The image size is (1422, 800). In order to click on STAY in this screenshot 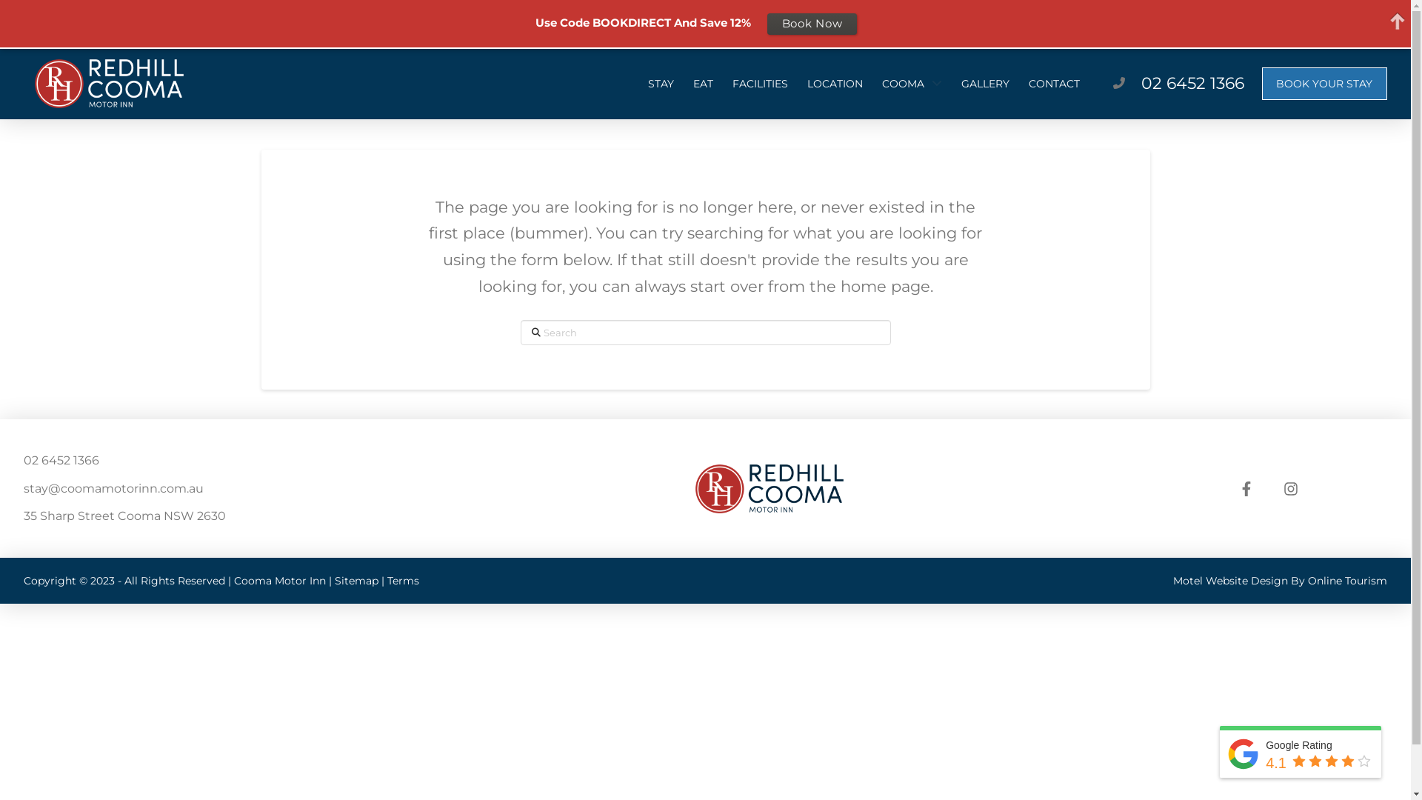, I will do `click(661, 84)`.